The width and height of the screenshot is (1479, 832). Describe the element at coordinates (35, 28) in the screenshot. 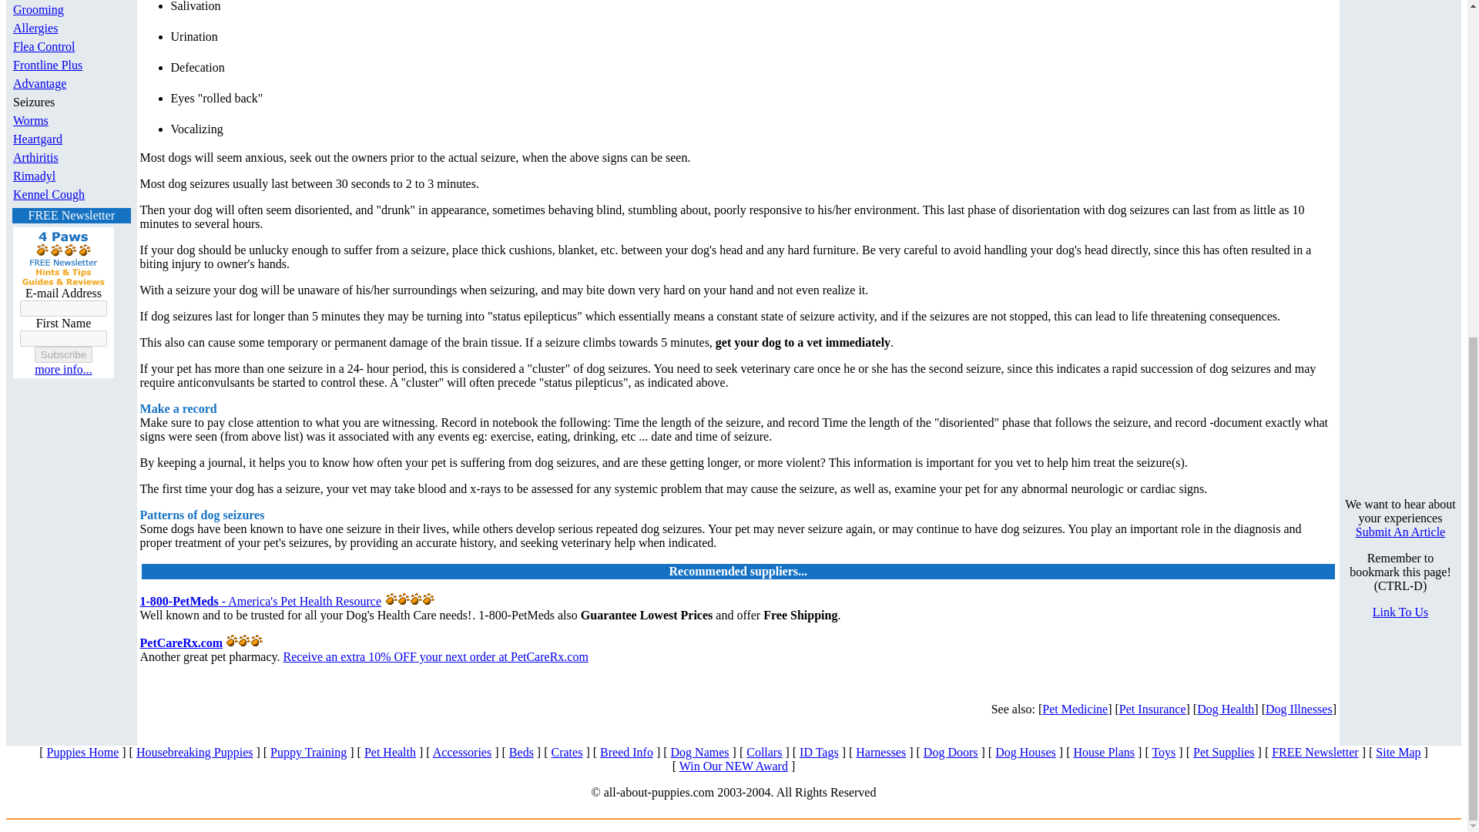

I see `Allergies` at that location.